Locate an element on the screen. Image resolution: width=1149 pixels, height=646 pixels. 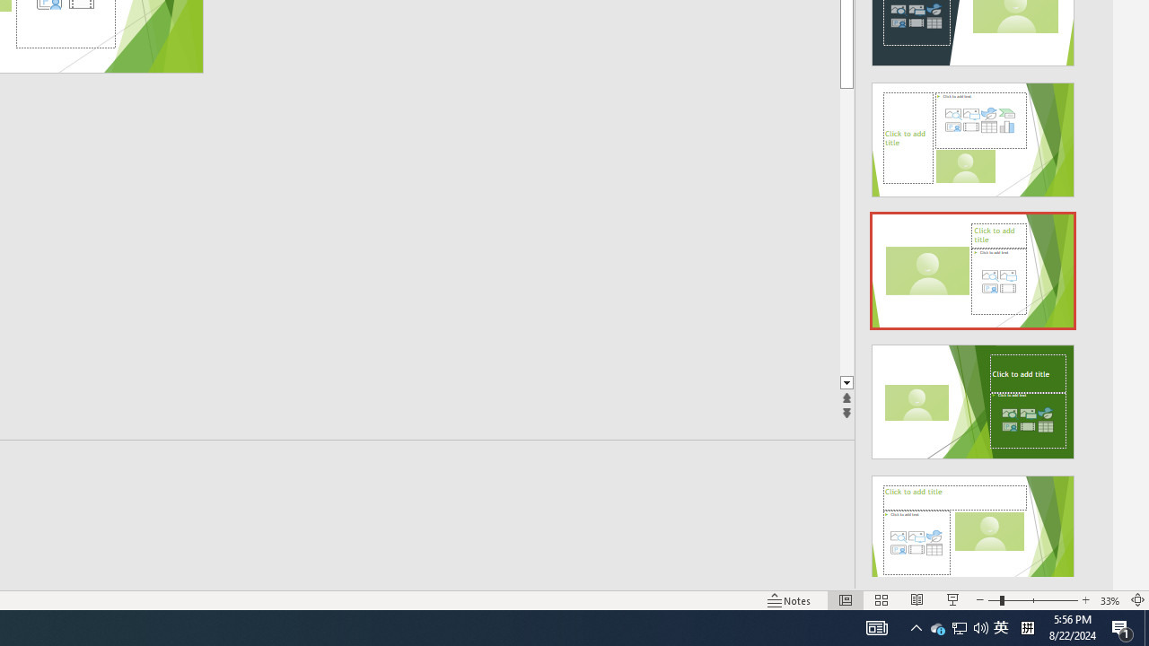
Zoom to Fit  is located at coordinates (1138, 599).